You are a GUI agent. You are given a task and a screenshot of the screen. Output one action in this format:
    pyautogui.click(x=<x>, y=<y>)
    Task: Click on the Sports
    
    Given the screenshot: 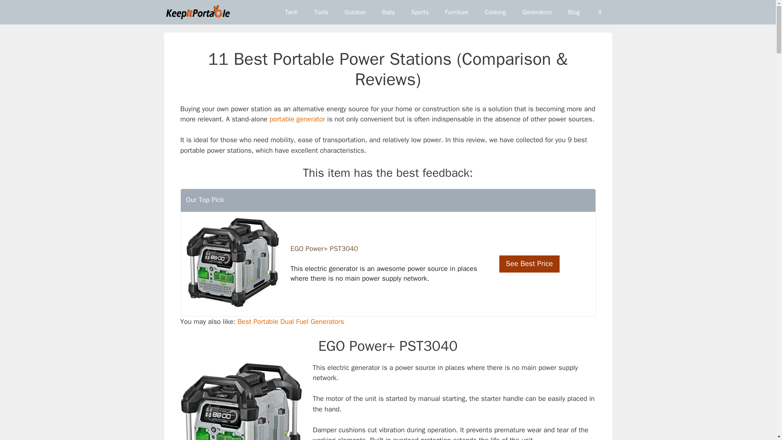 What is the action you would take?
    pyautogui.click(x=420, y=12)
    